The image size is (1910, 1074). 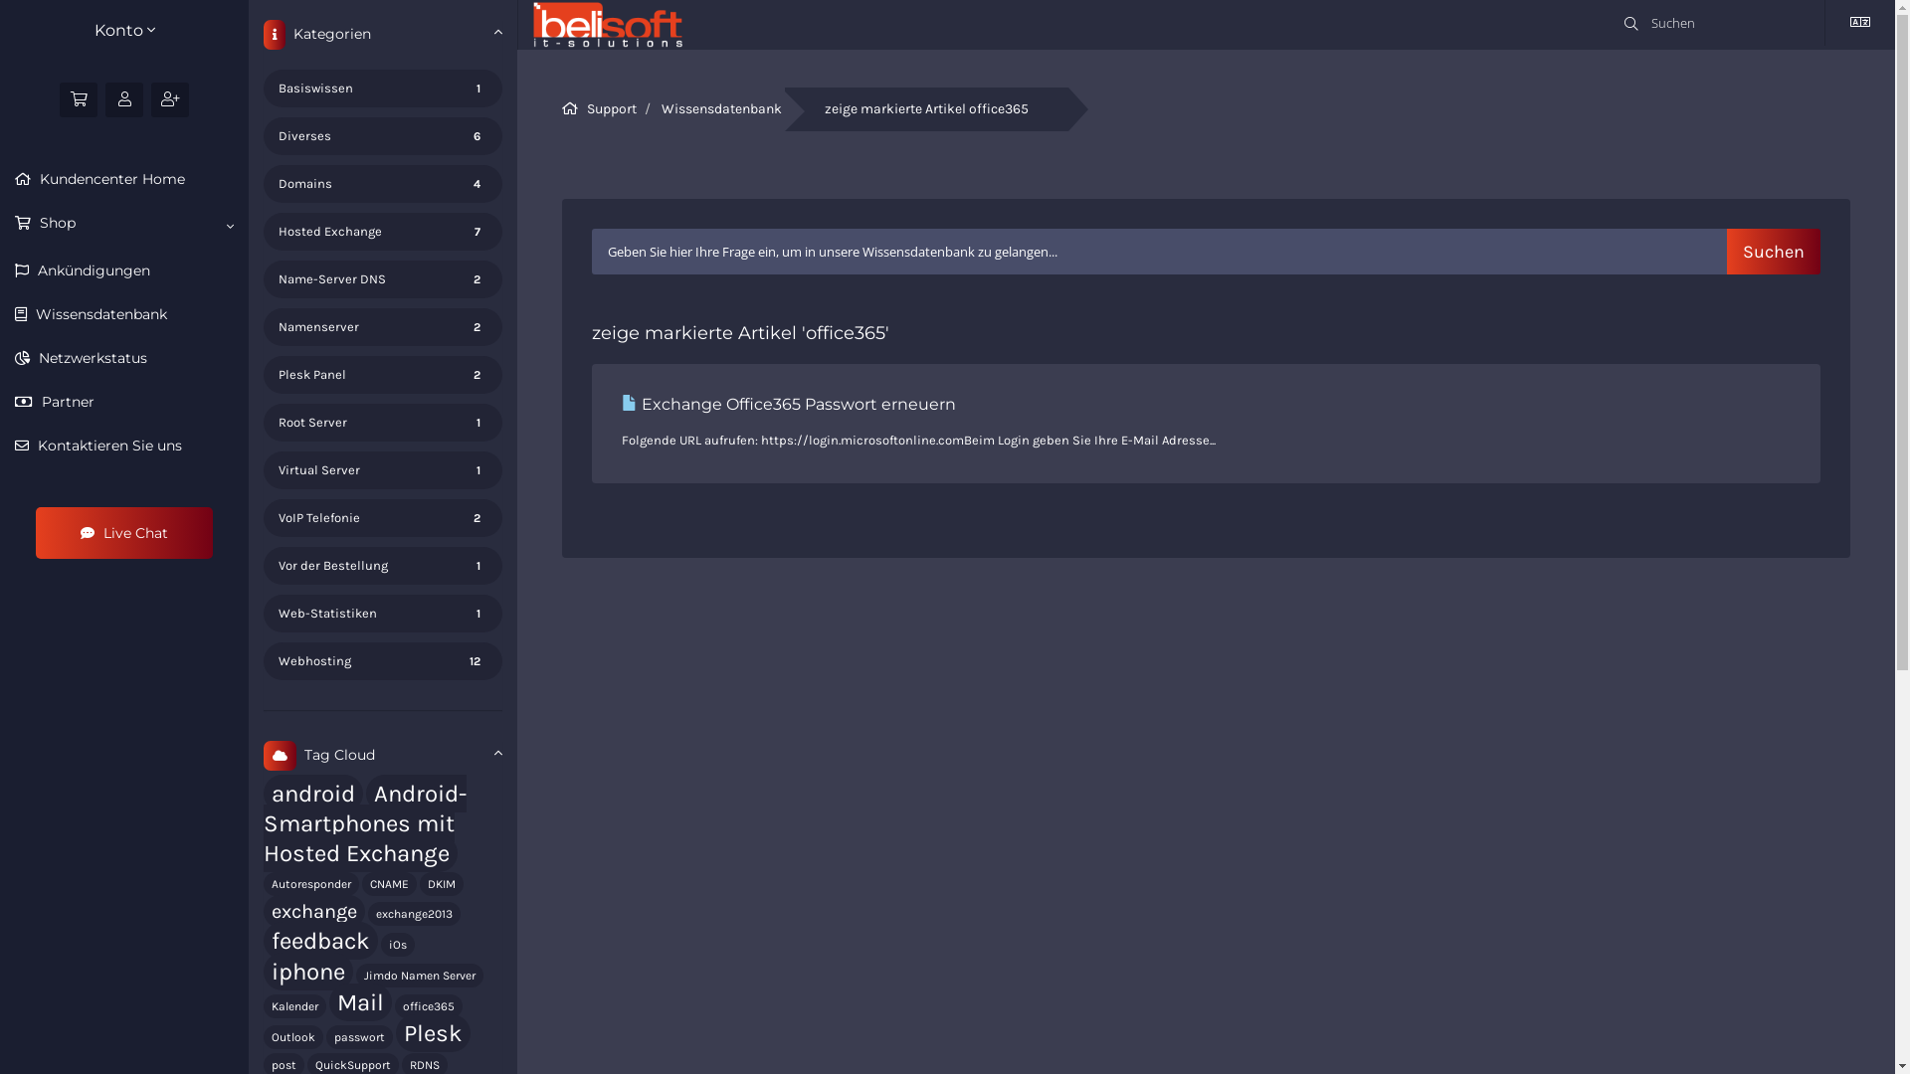 What do you see at coordinates (434, 1033) in the screenshot?
I see `Plesk` at bounding box center [434, 1033].